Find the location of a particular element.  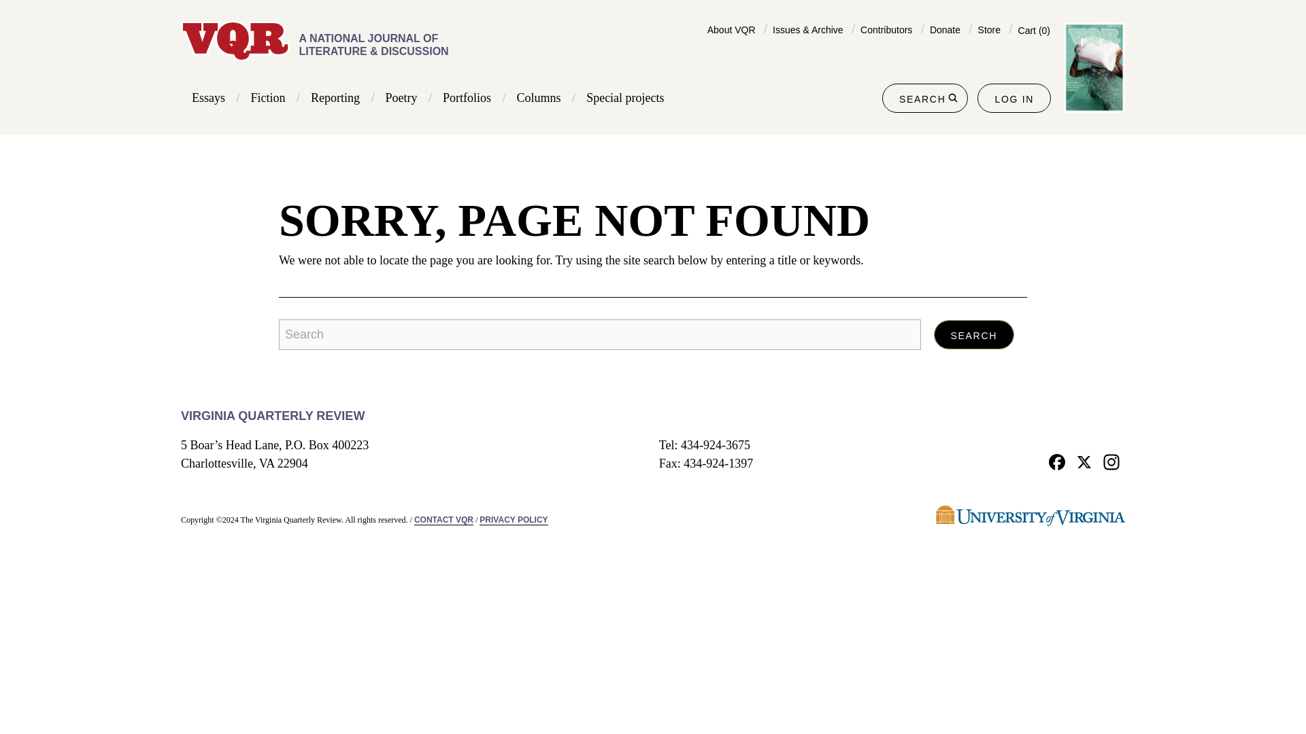

Fiction is located at coordinates (268, 98).